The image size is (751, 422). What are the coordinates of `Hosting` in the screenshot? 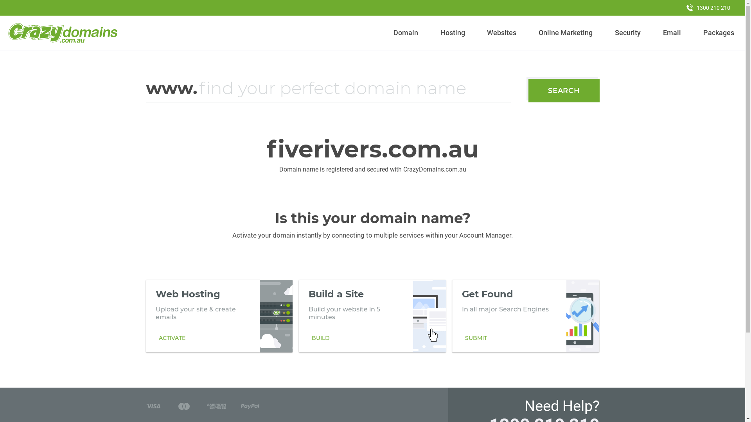 It's located at (453, 33).